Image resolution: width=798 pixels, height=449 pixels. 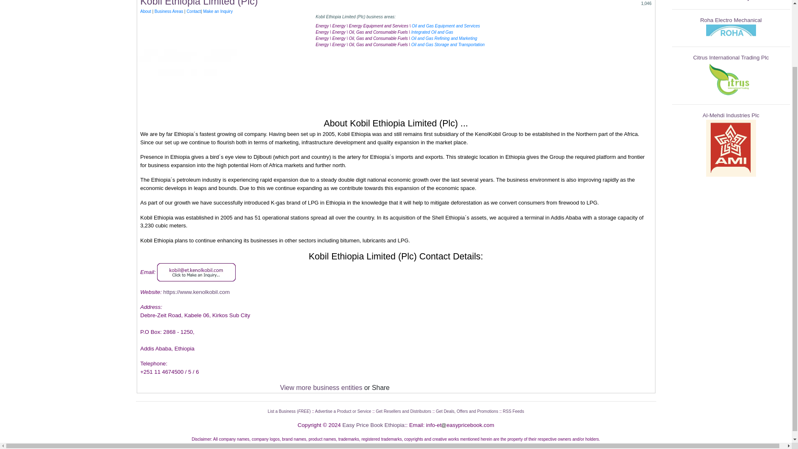 I want to click on Click for more details on Roha Electro Mechanical, so click(x=731, y=31).